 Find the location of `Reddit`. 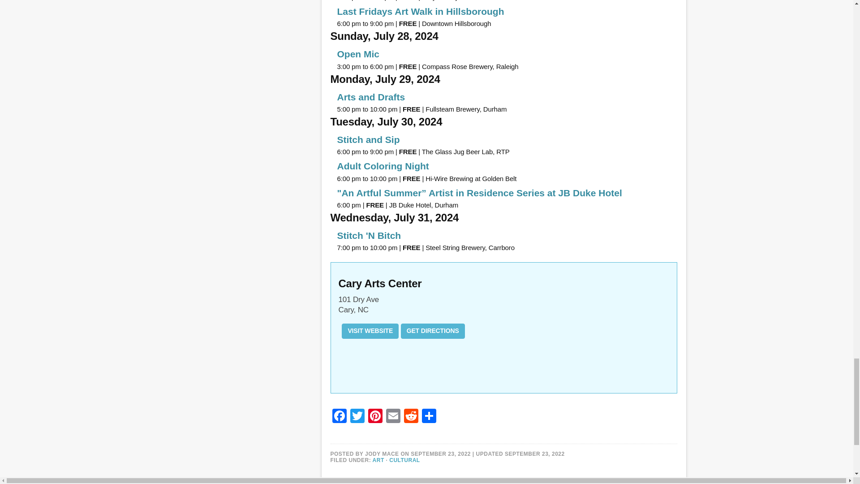

Reddit is located at coordinates (411, 417).